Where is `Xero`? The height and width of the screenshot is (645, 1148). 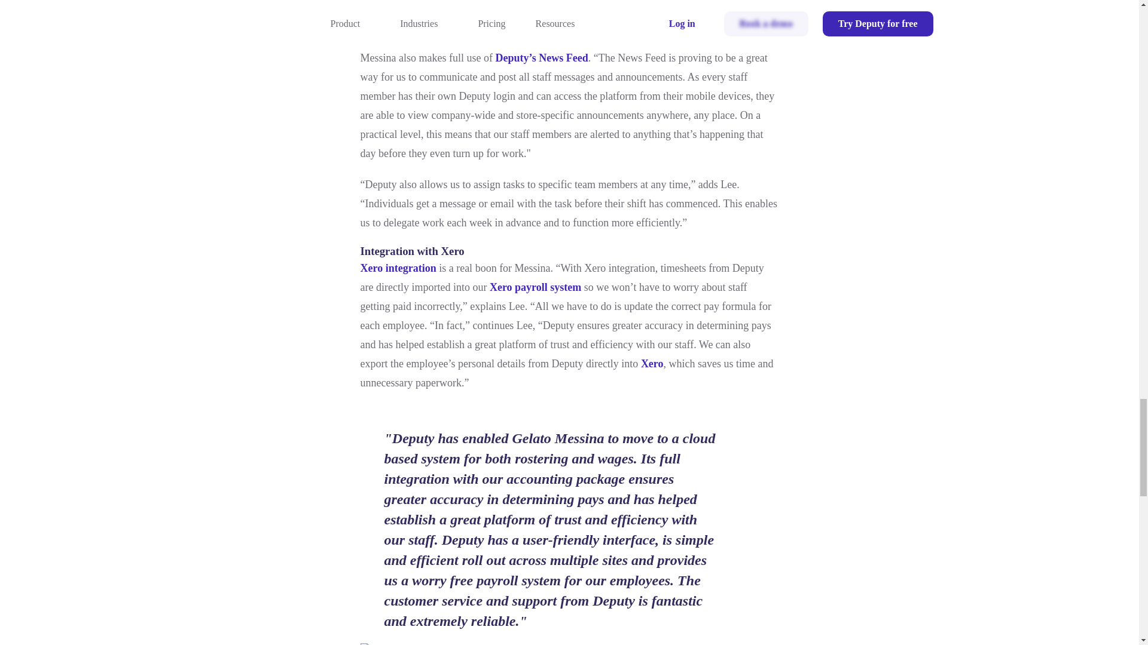 Xero is located at coordinates (652, 363).